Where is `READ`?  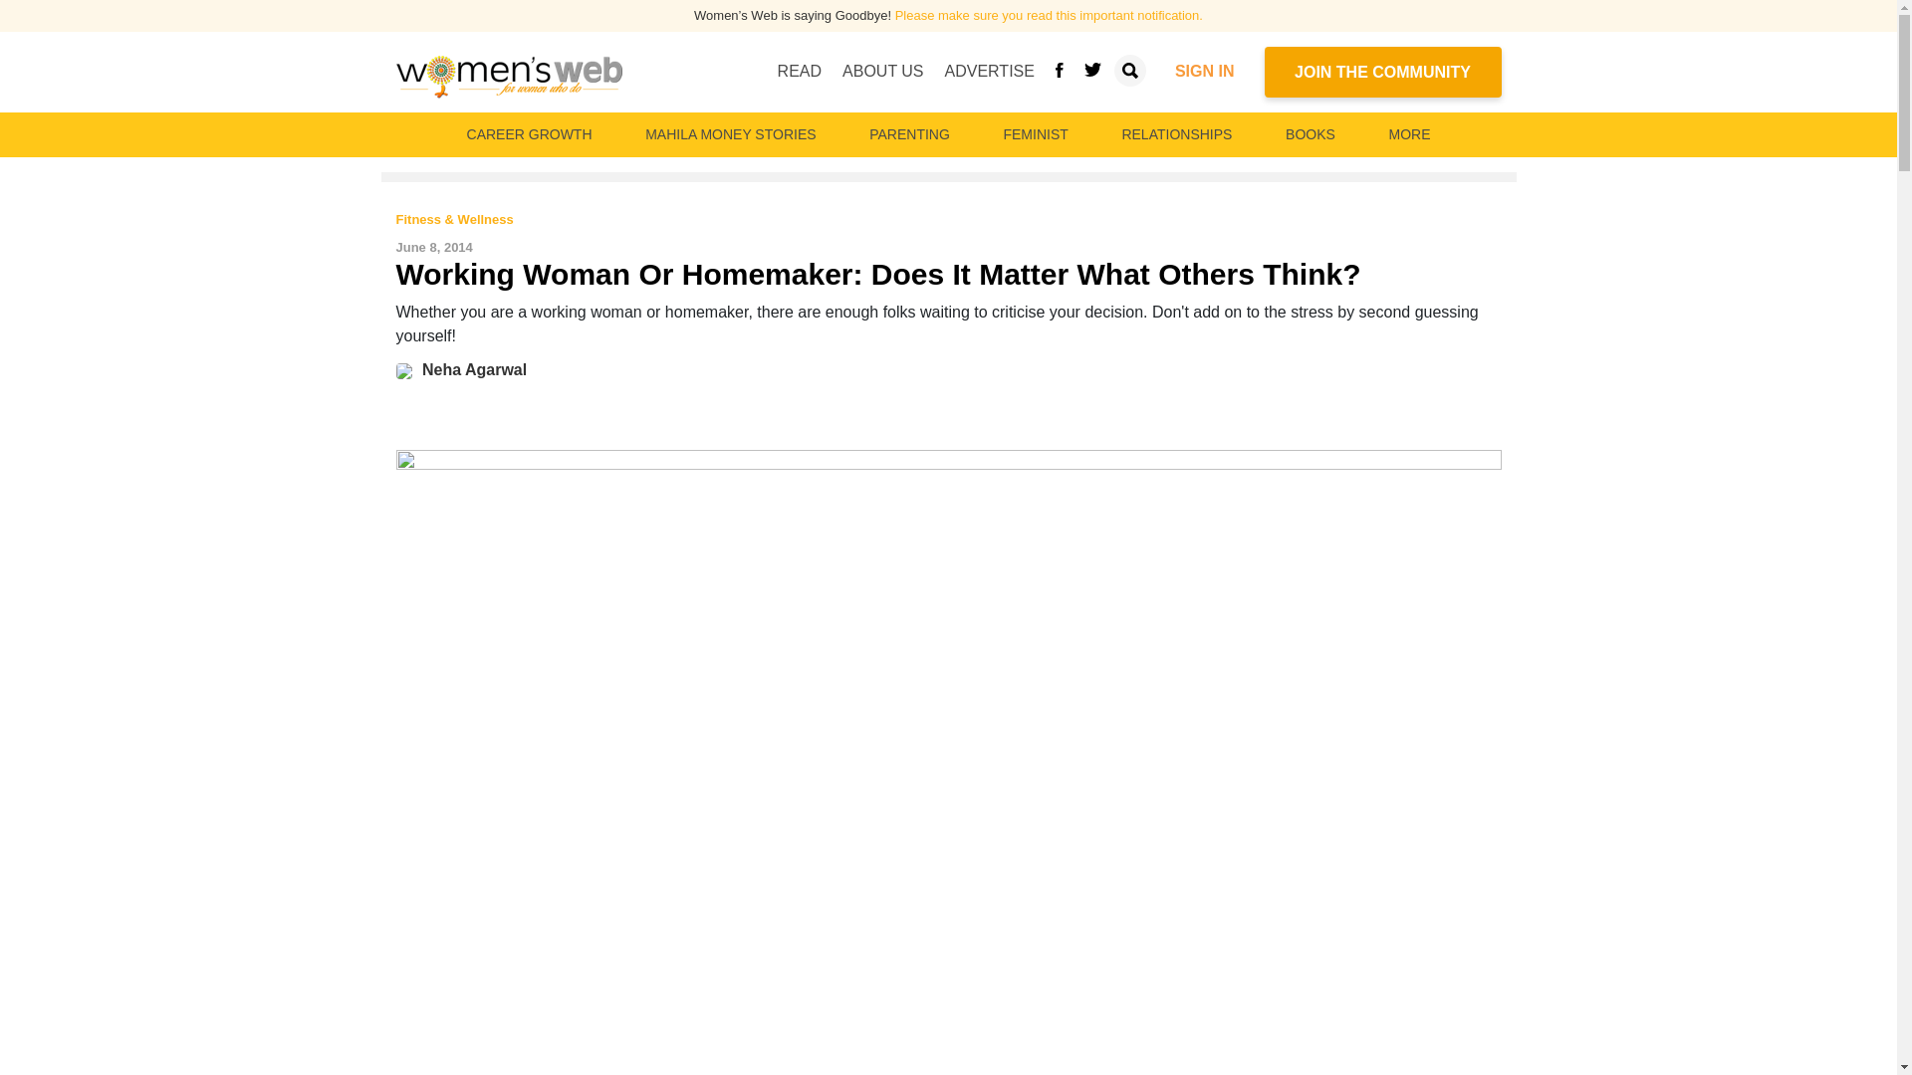
READ is located at coordinates (800, 71).